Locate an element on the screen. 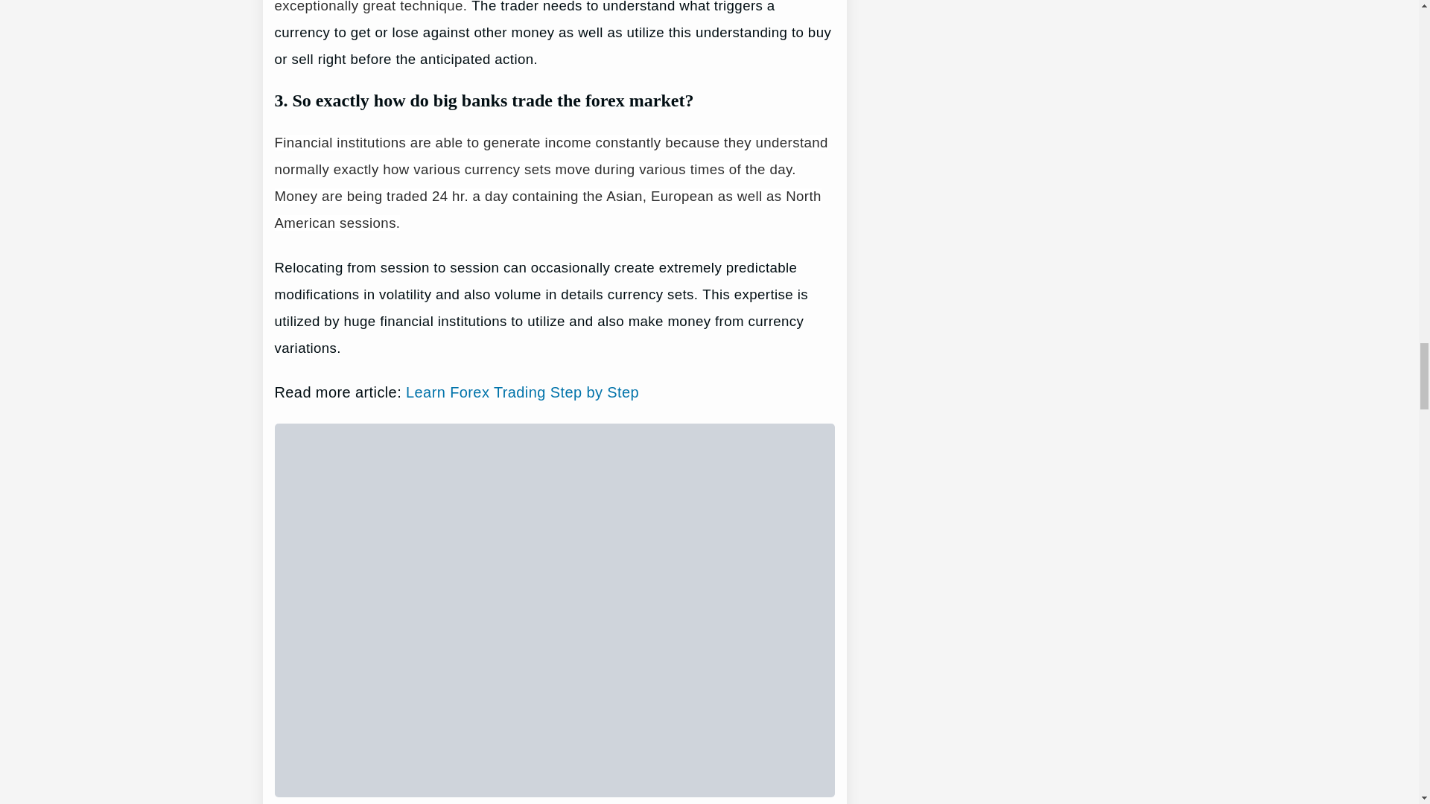  Learn Forex Trading Step by Step is located at coordinates (523, 392).